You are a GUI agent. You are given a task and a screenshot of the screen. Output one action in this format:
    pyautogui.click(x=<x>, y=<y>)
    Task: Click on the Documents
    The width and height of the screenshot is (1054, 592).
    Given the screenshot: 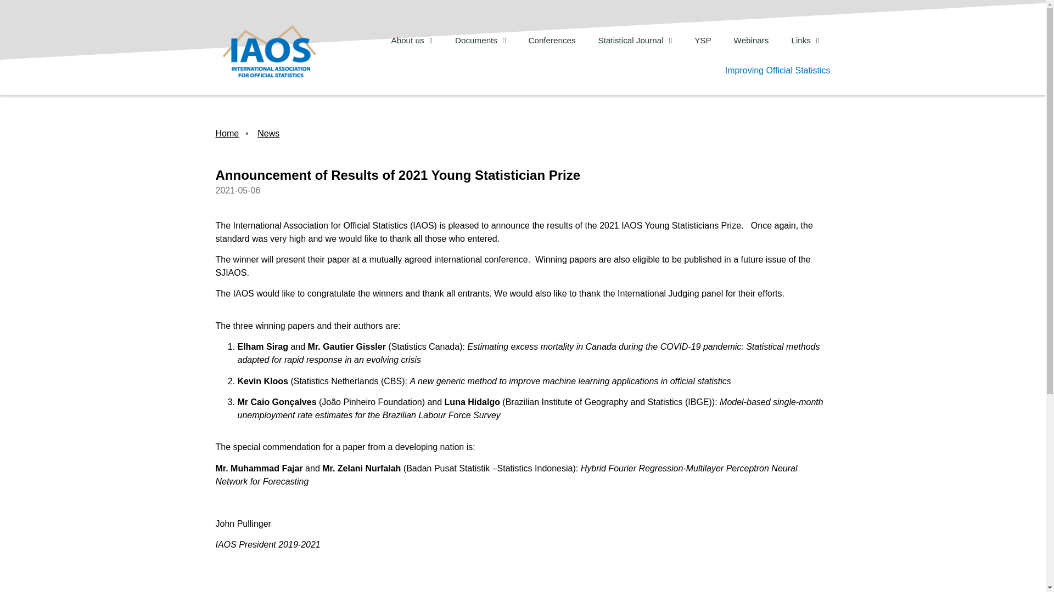 What is the action you would take?
    pyautogui.click(x=480, y=41)
    